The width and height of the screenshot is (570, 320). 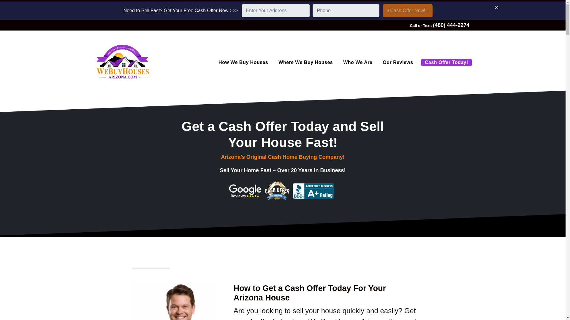 What do you see at coordinates (243, 62) in the screenshot?
I see `How We Buy Houses` at bounding box center [243, 62].